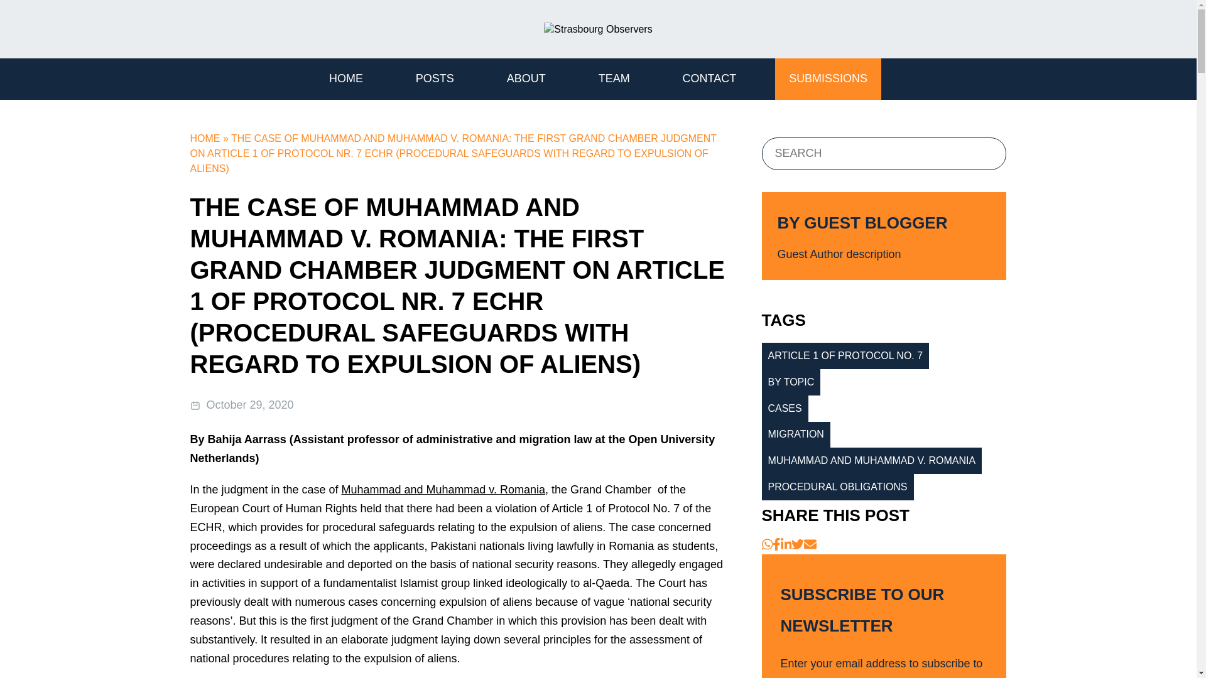 Image resolution: width=1206 pixels, height=678 pixels. I want to click on POSTS, so click(435, 78).